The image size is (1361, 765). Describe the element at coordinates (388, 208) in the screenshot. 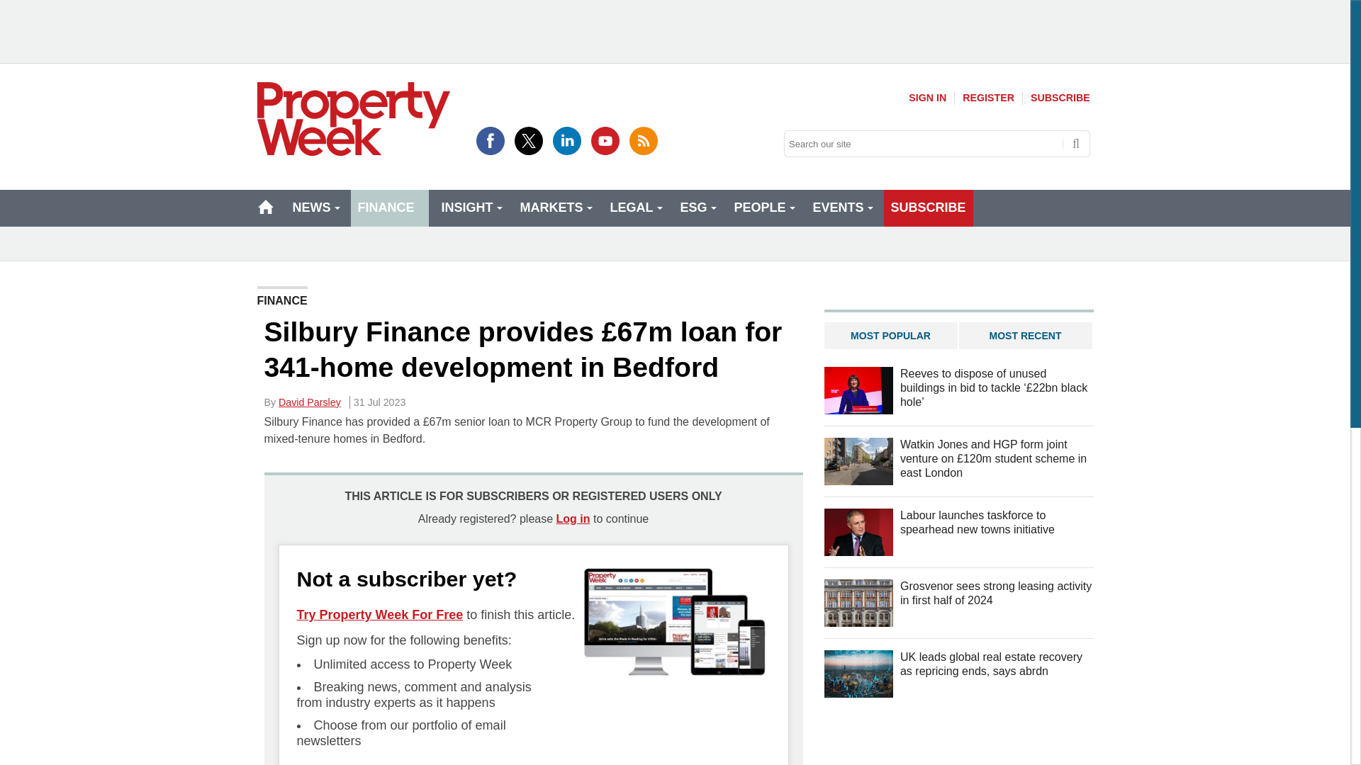

I see `FINANCE` at that location.